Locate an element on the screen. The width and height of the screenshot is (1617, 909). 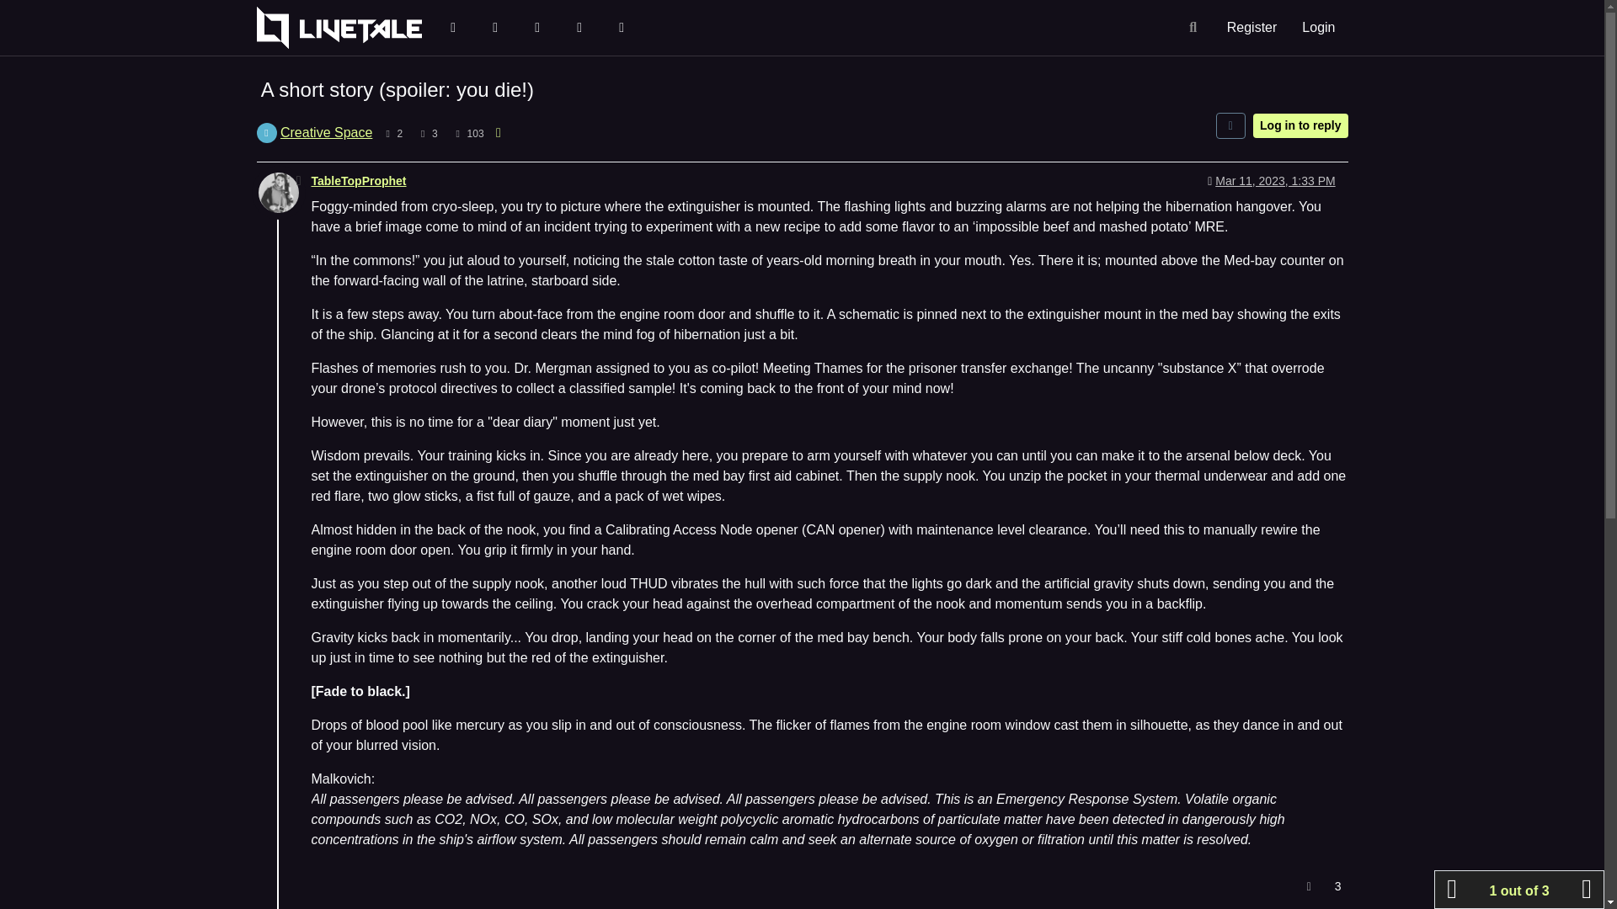
Users is located at coordinates (621, 28).